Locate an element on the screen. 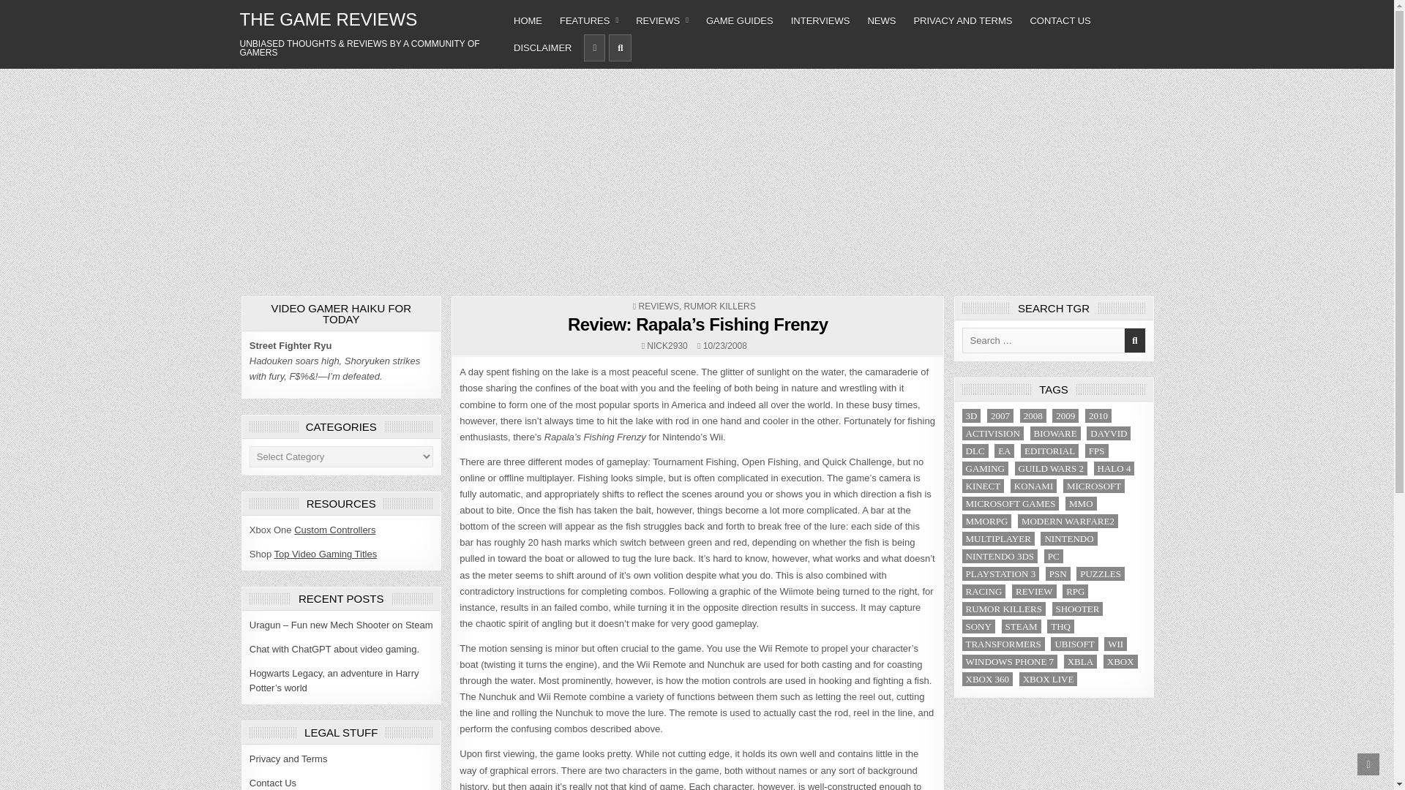 This screenshot has width=1405, height=790. Chat with ChatGPT about video gaming. is located at coordinates (334, 650).